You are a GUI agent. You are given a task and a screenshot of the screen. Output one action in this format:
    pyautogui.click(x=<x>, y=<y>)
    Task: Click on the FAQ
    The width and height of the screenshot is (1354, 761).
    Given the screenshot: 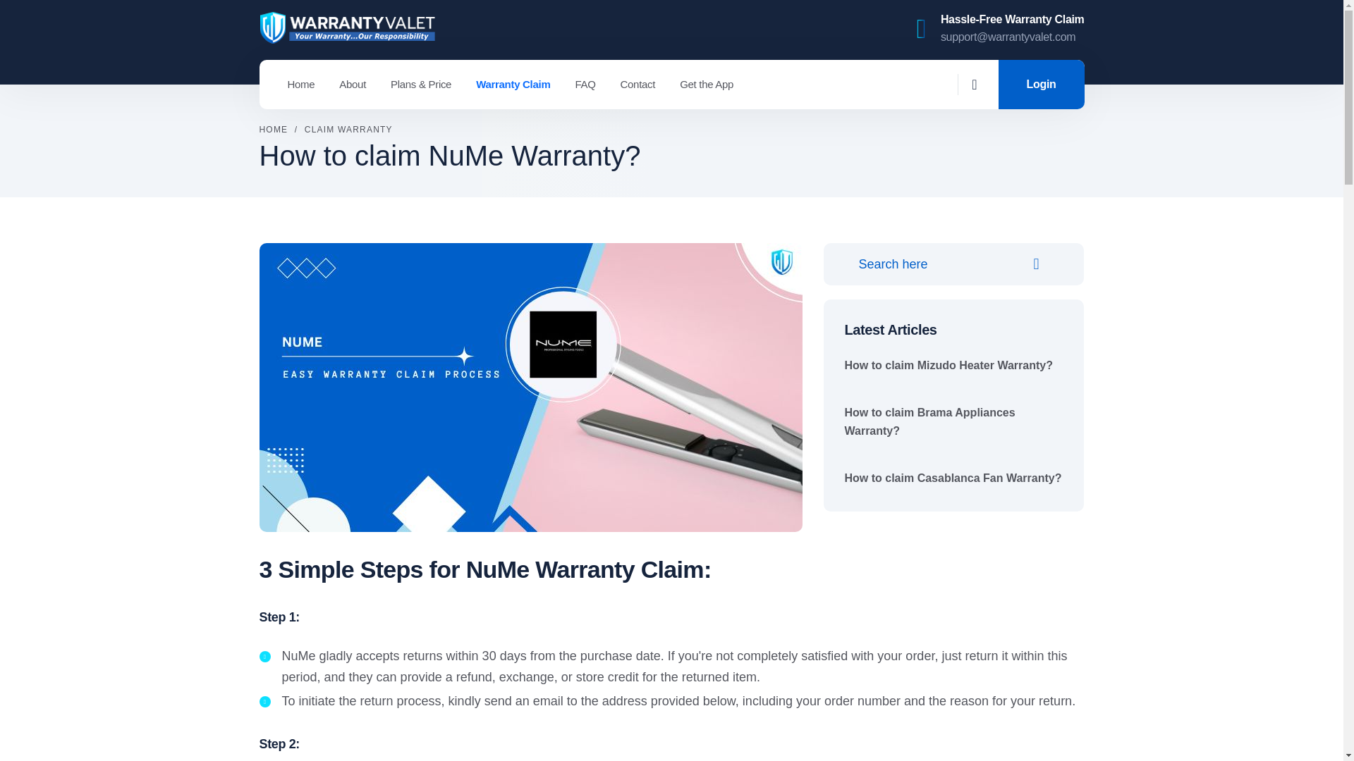 What is the action you would take?
    pyautogui.click(x=585, y=84)
    